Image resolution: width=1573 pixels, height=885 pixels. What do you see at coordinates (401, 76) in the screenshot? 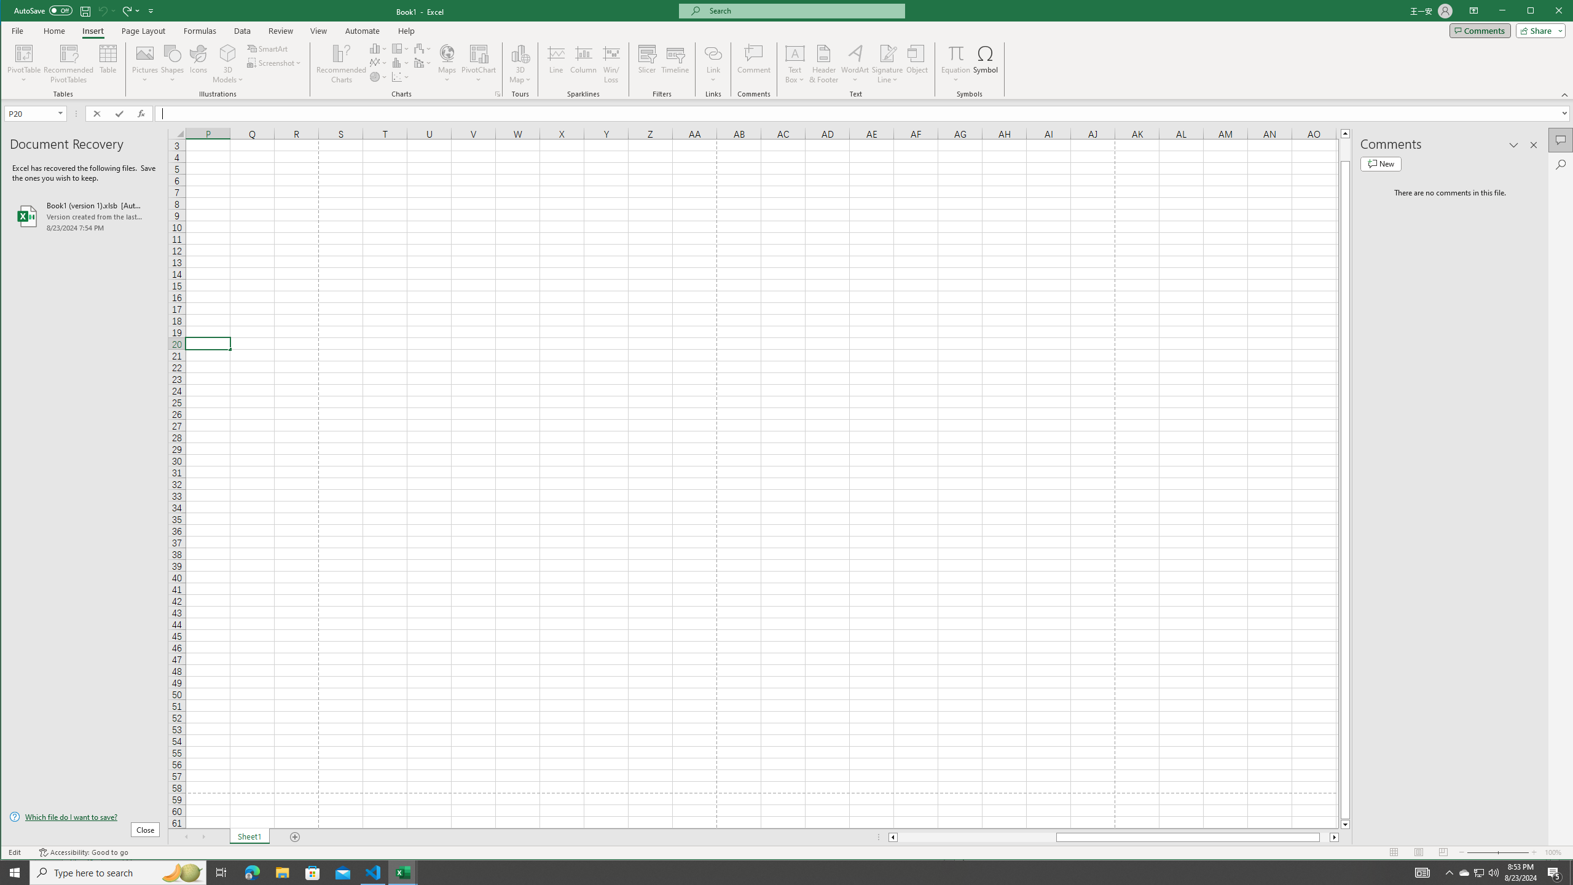
I see `Insert Scatter (X, Y) or Bubble Chart` at bounding box center [401, 76].